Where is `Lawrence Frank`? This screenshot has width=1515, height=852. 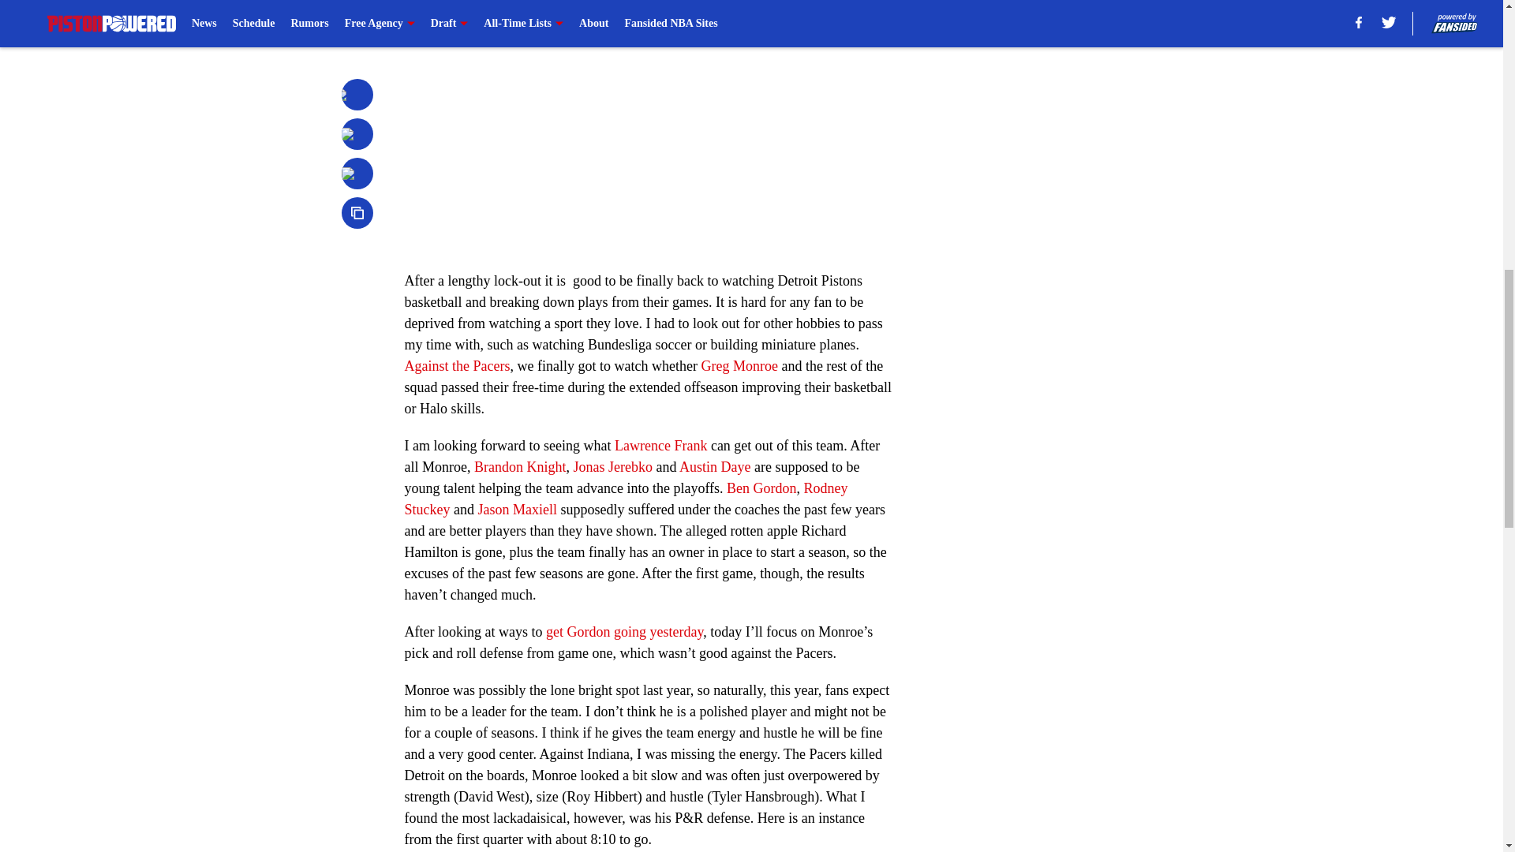
Lawrence Frank is located at coordinates (661, 445).